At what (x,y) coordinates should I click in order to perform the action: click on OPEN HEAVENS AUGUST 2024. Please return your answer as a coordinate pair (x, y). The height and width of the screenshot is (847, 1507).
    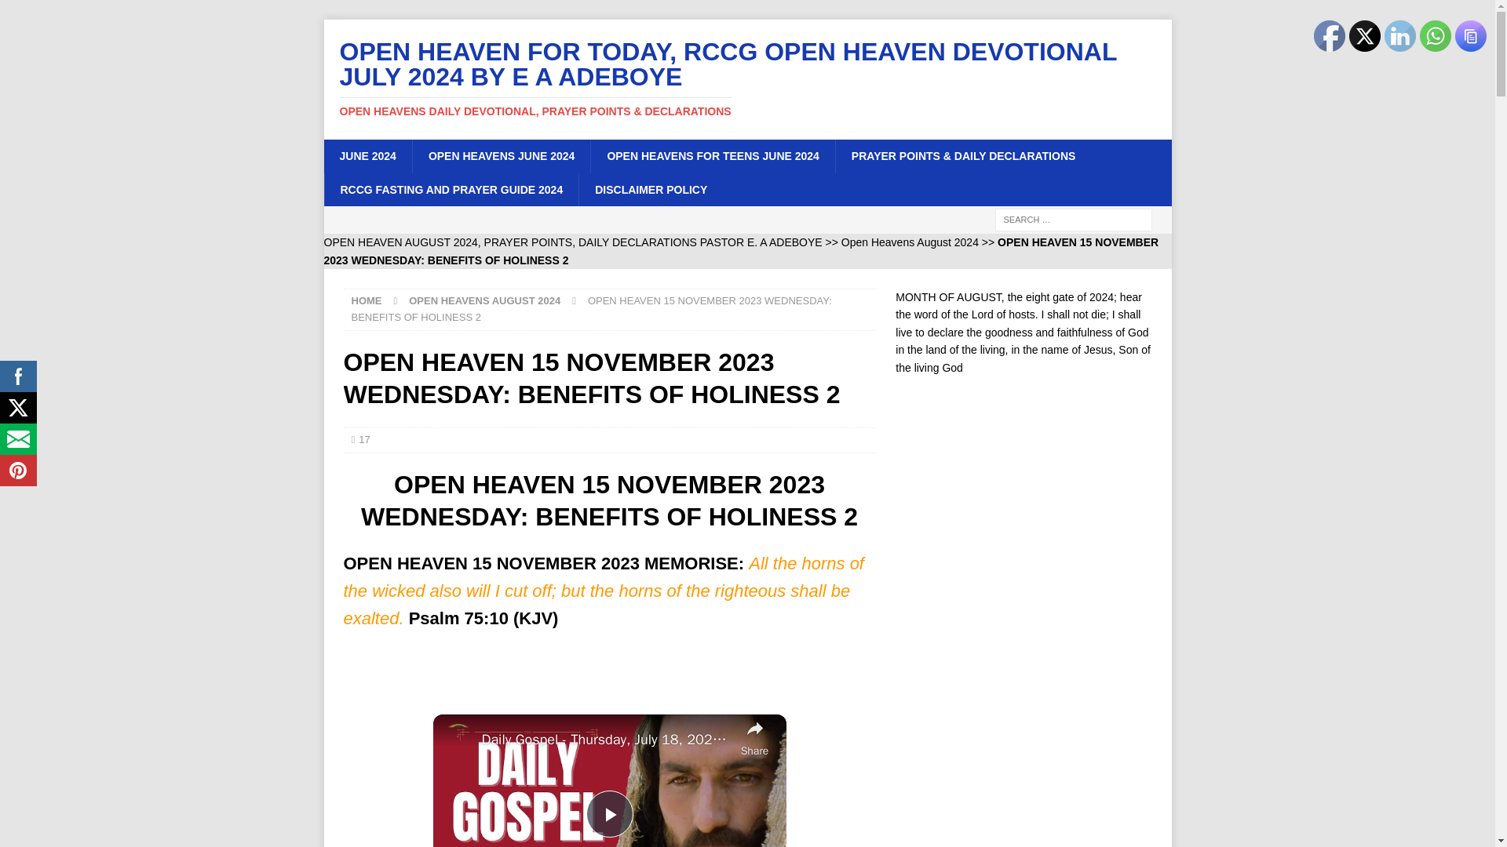
    Looking at the image, I should click on (484, 300).